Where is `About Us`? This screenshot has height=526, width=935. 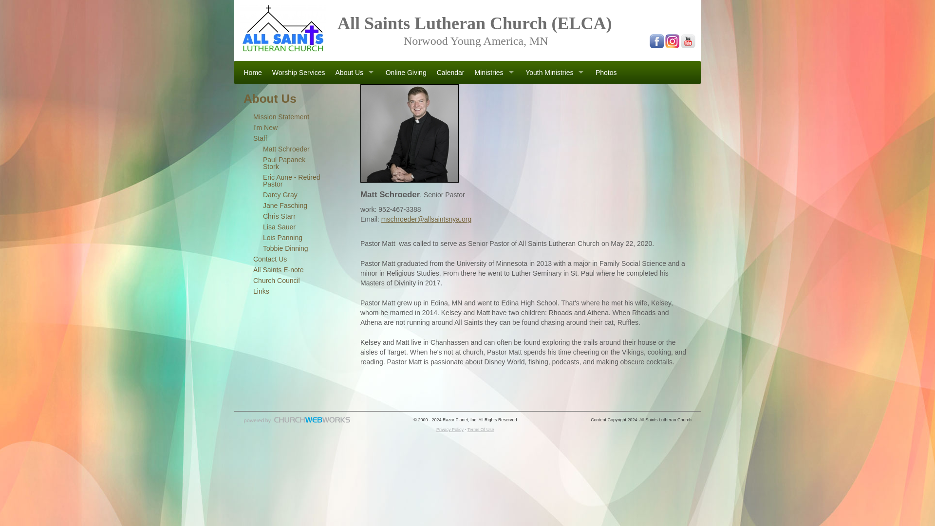
About Us is located at coordinates (355, 73).